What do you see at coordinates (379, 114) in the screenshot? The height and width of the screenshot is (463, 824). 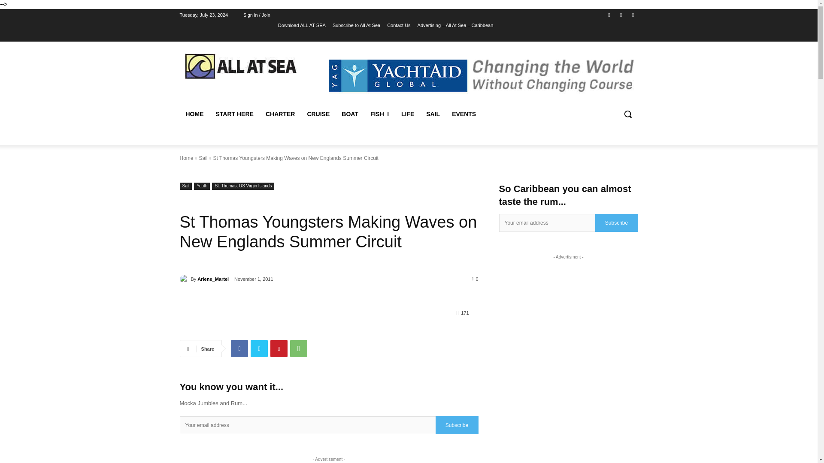 I see `FISH` at bounding box center [379, 114].